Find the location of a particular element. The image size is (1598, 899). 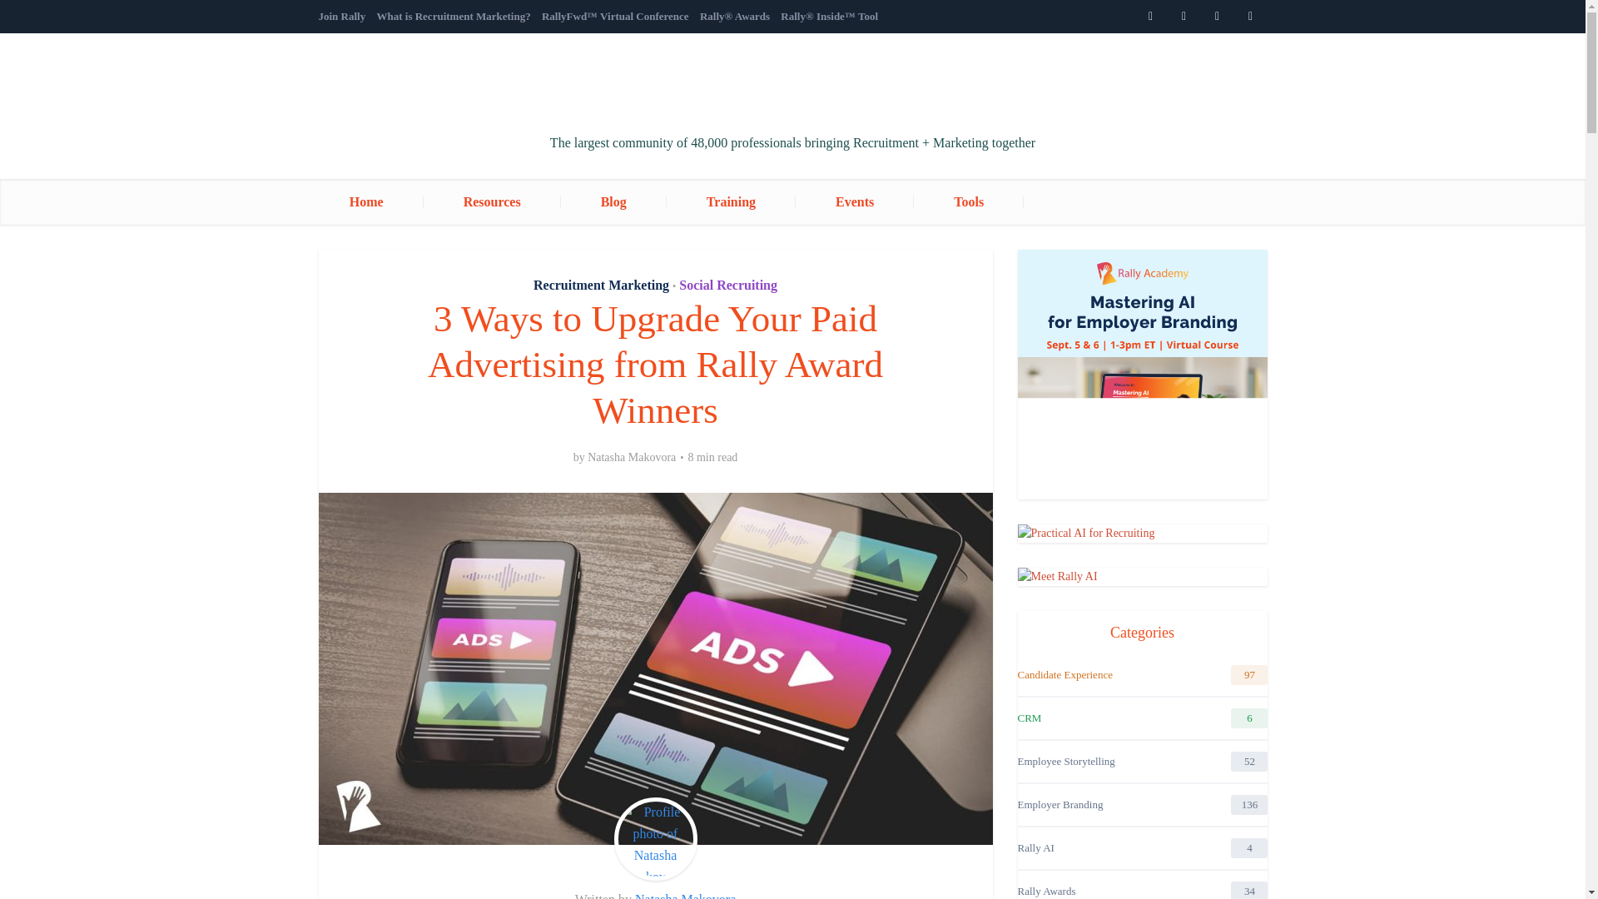

Natasha Makovora is located at coordinates (632, 458).